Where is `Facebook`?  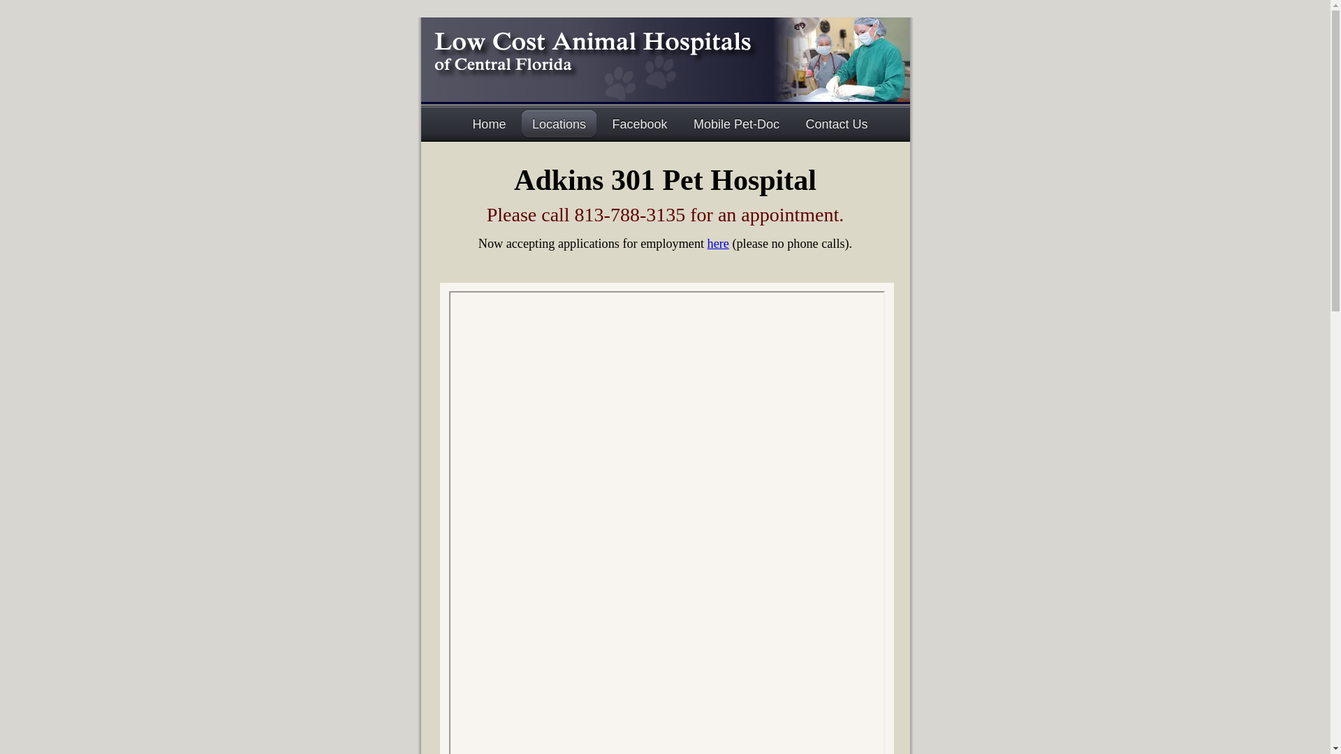
Facebook is located at coordinates (640, 124).